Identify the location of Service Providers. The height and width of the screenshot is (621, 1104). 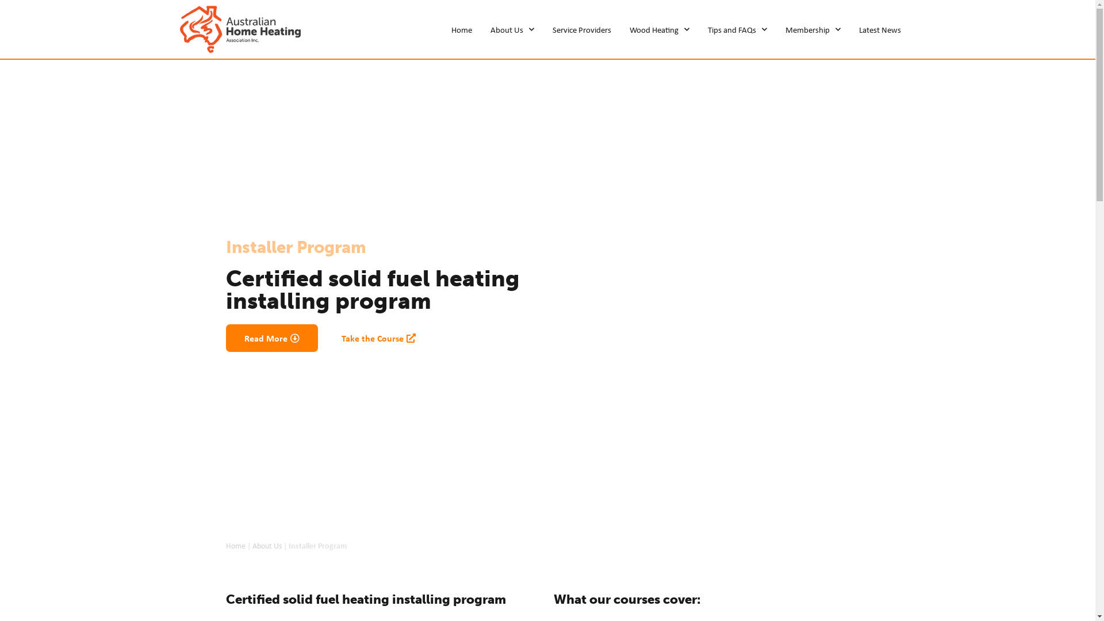
(581, 29).